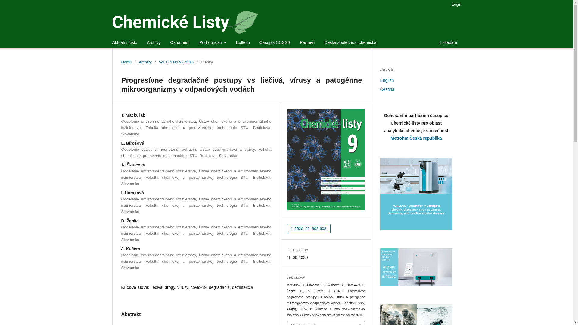 Image resolution: width=578 pixels, height=325 pixels. What do you see at coordinates (154, 43) in the screenshot?
I see `Archivy` at bounding box center [154, 43].